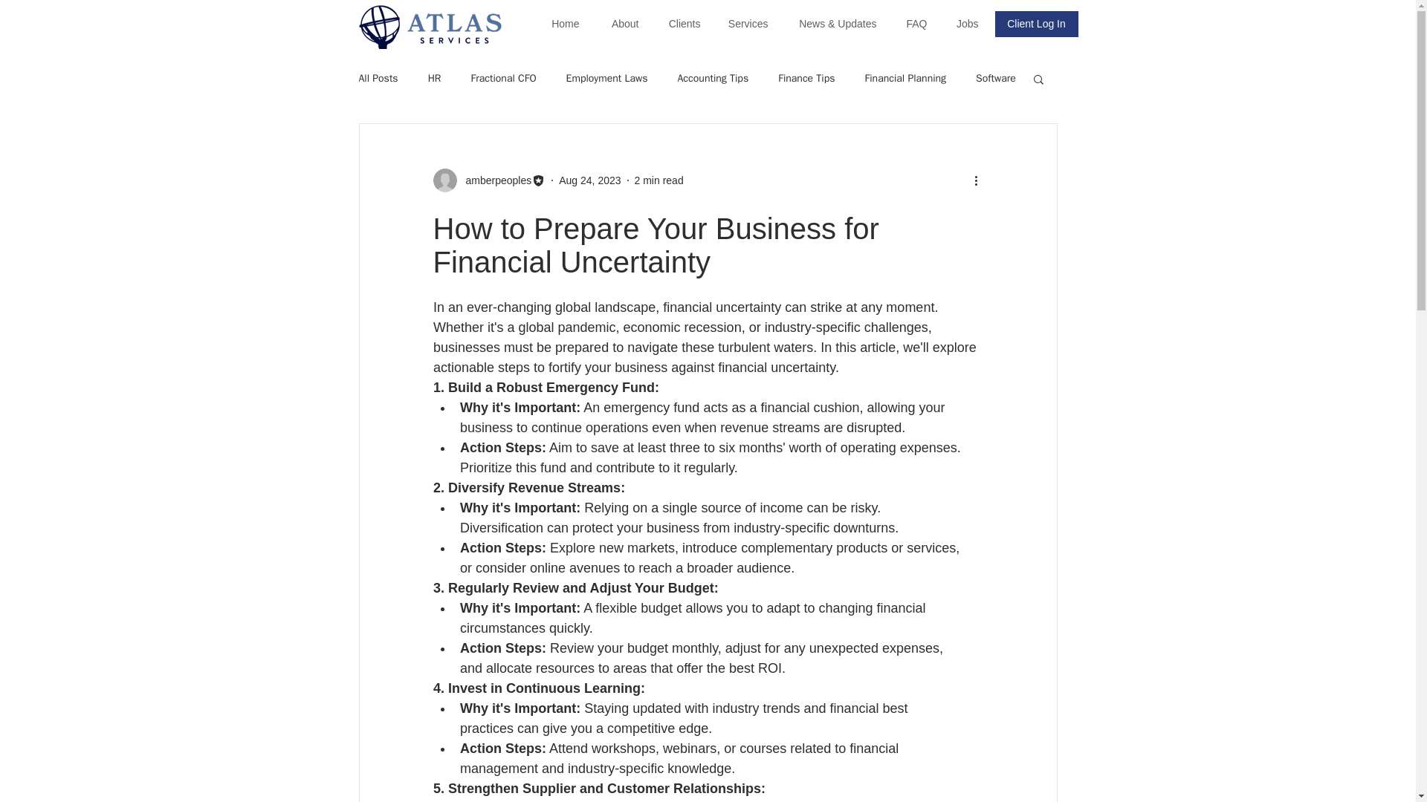  What do you see at coordinates (606, 79) in the screenshot?
I see `Employment Laws` at bounding box center [606, 79].